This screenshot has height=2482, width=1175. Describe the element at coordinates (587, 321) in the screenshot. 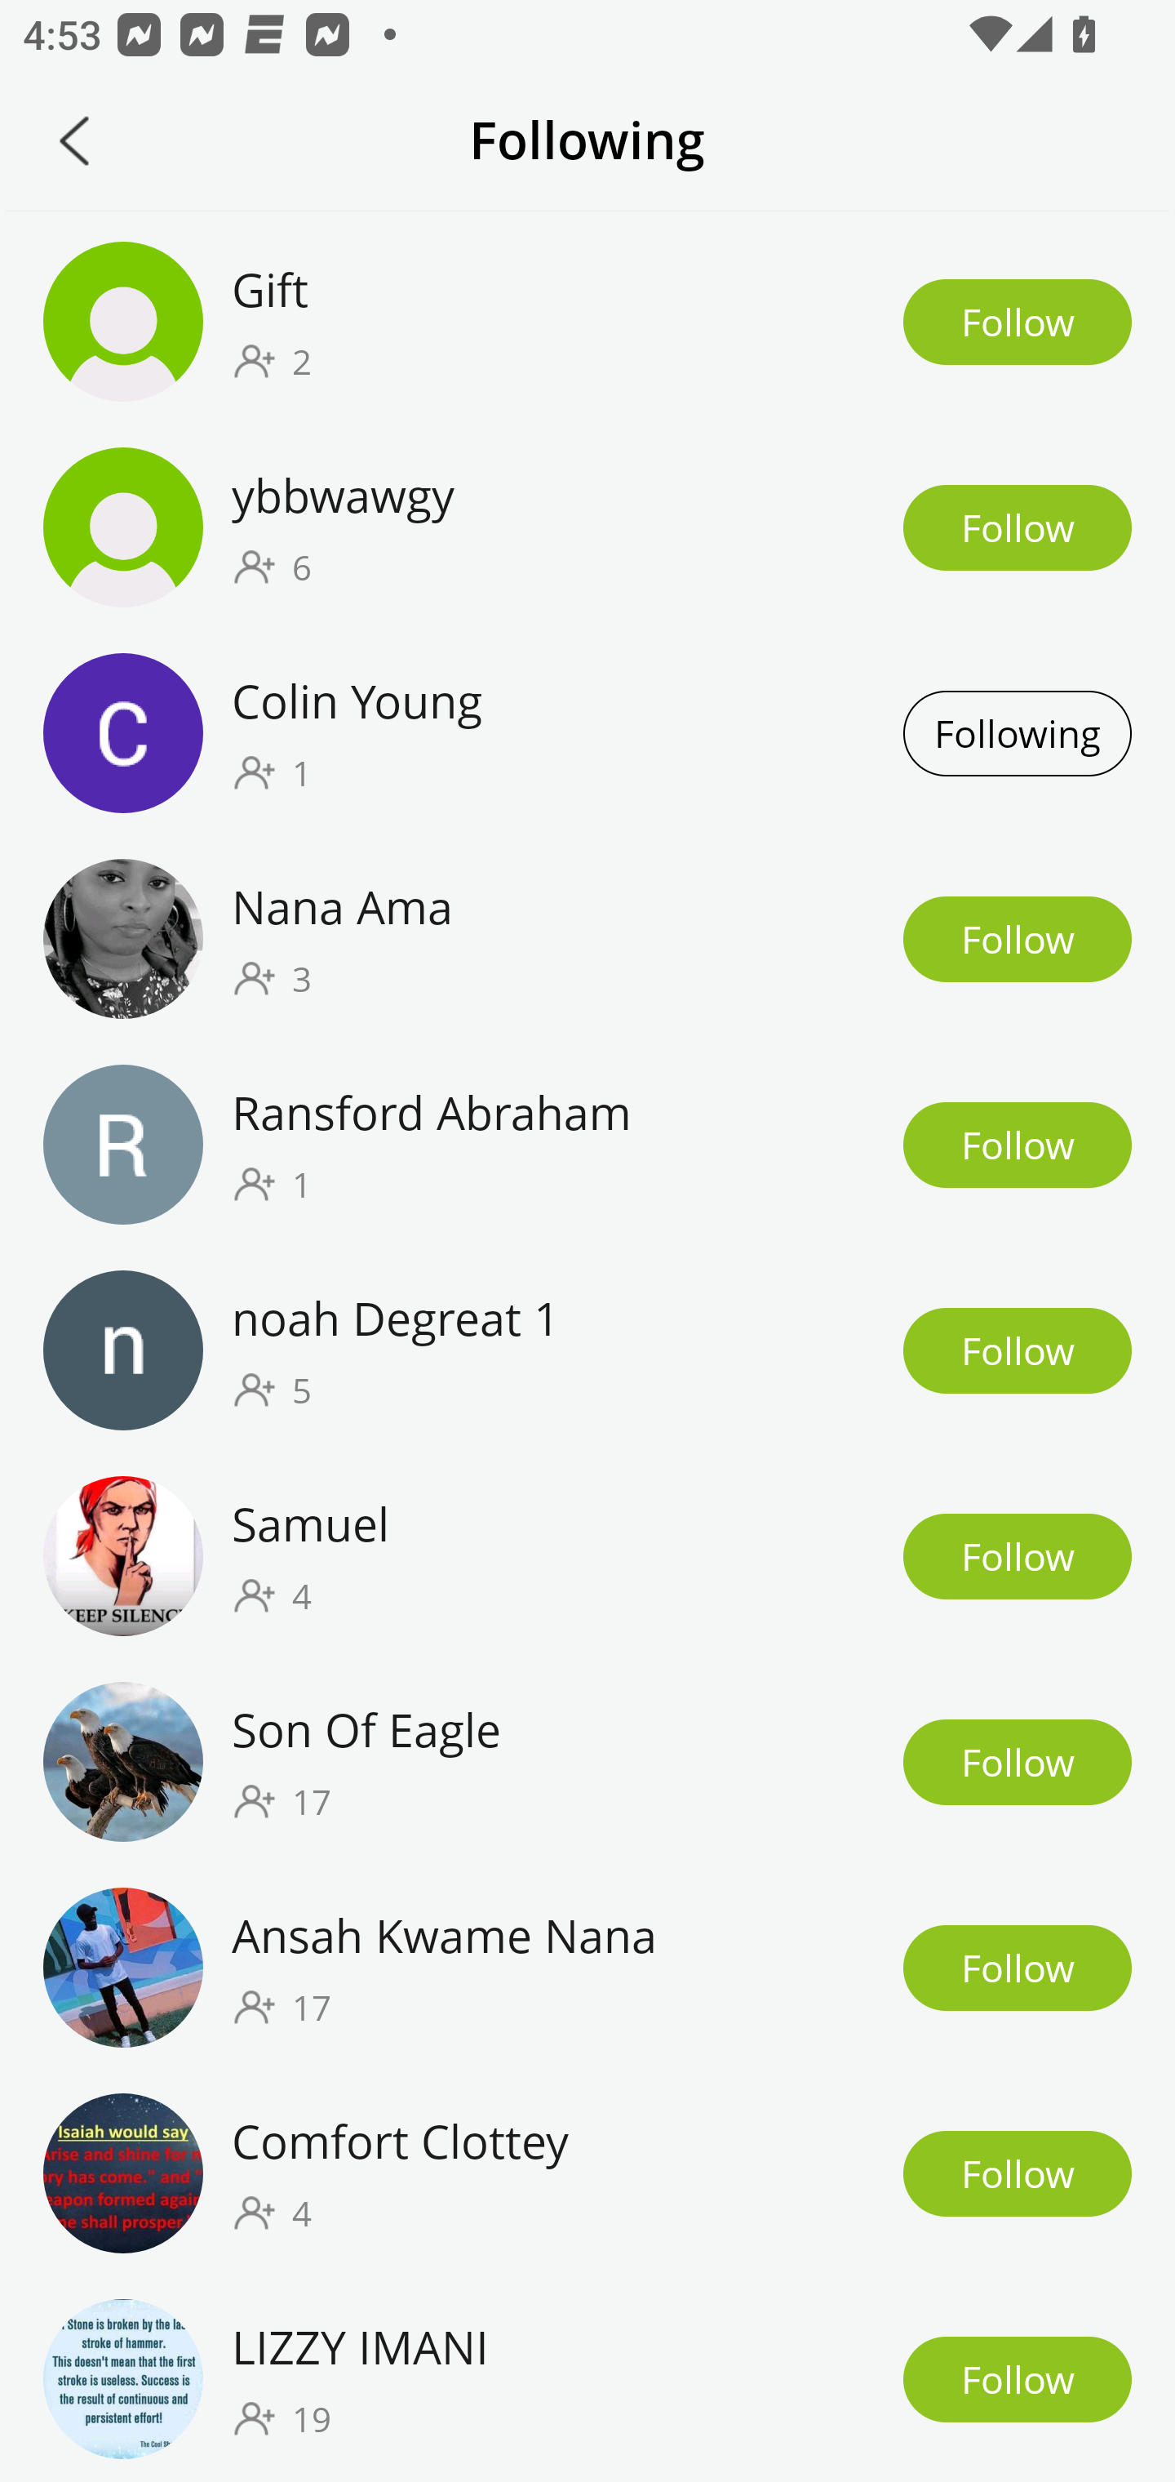

I see `Gift 2 Follow` at that location.